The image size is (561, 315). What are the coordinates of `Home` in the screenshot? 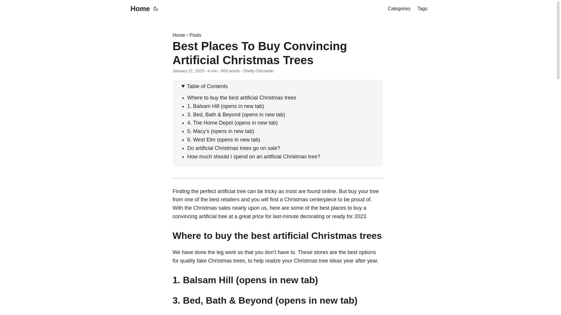 It's located at (138, 9).